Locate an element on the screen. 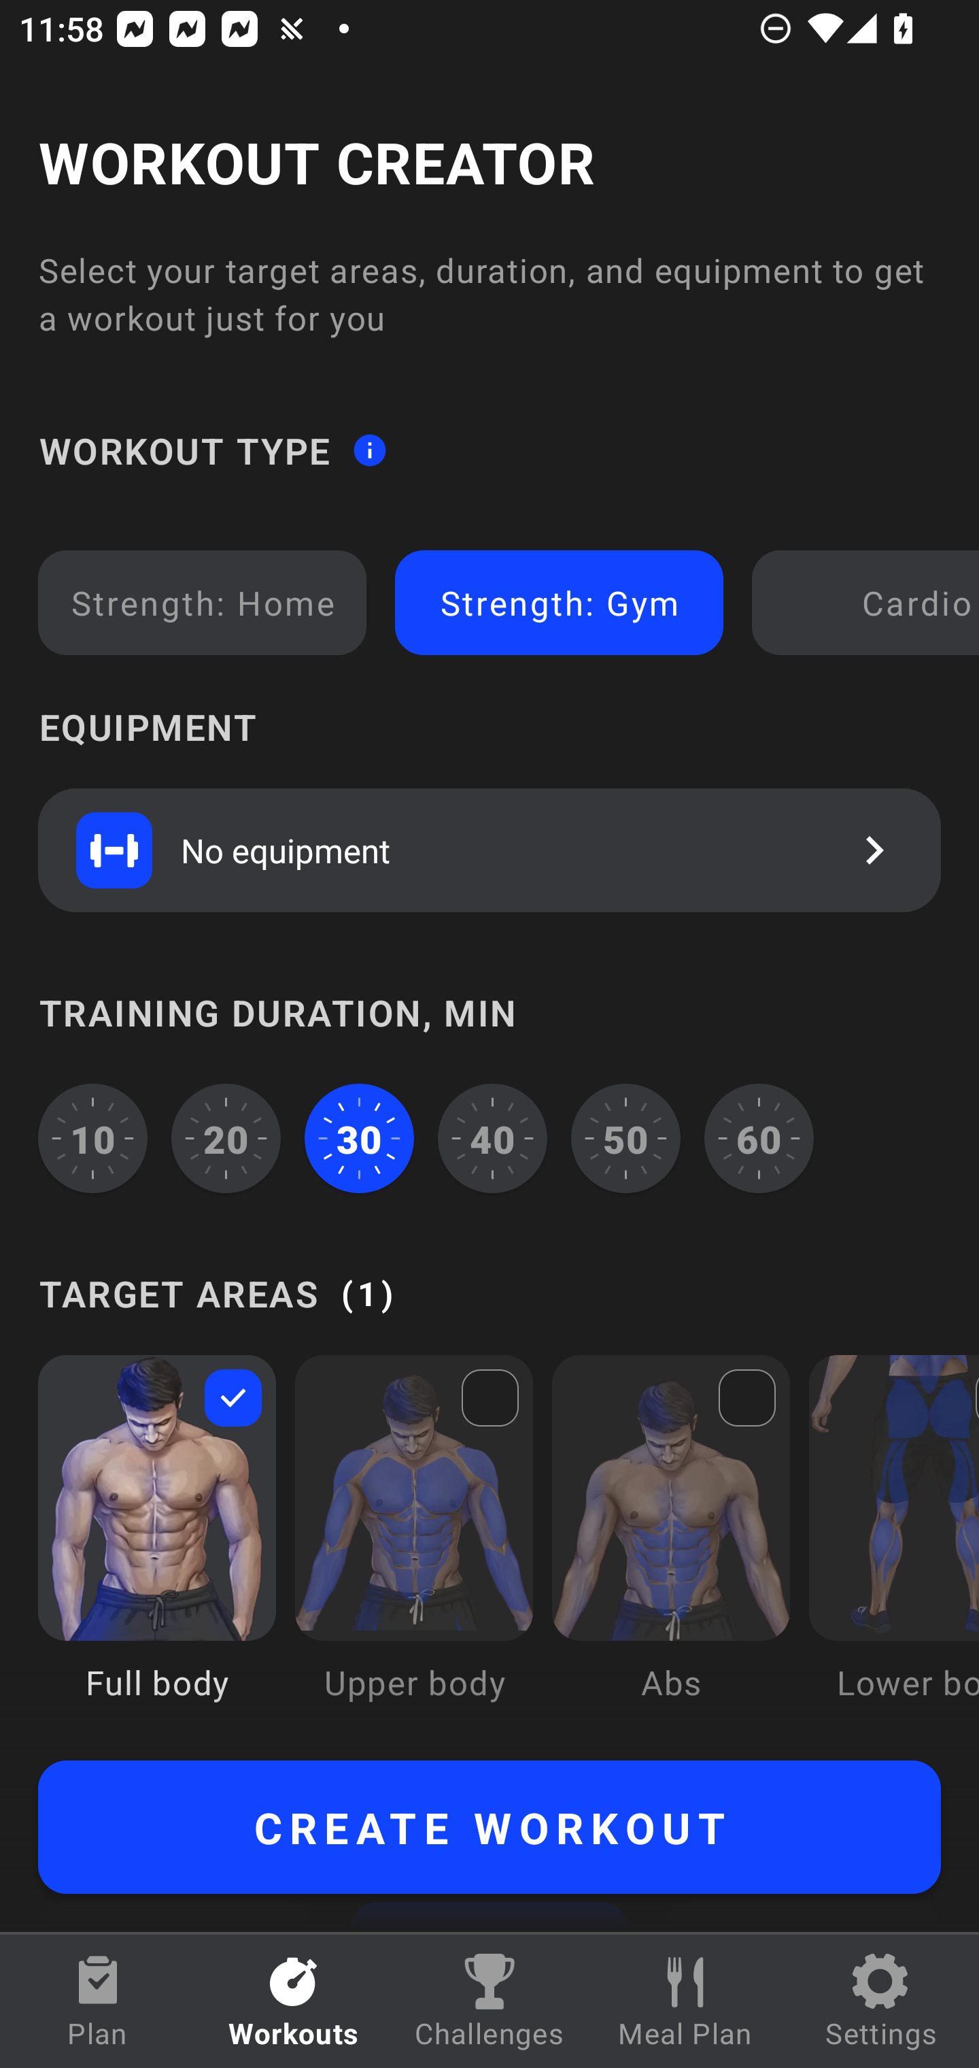 The image size is (979, 2068). CREATE WORKOUT is located at coordinates (489, 1827).